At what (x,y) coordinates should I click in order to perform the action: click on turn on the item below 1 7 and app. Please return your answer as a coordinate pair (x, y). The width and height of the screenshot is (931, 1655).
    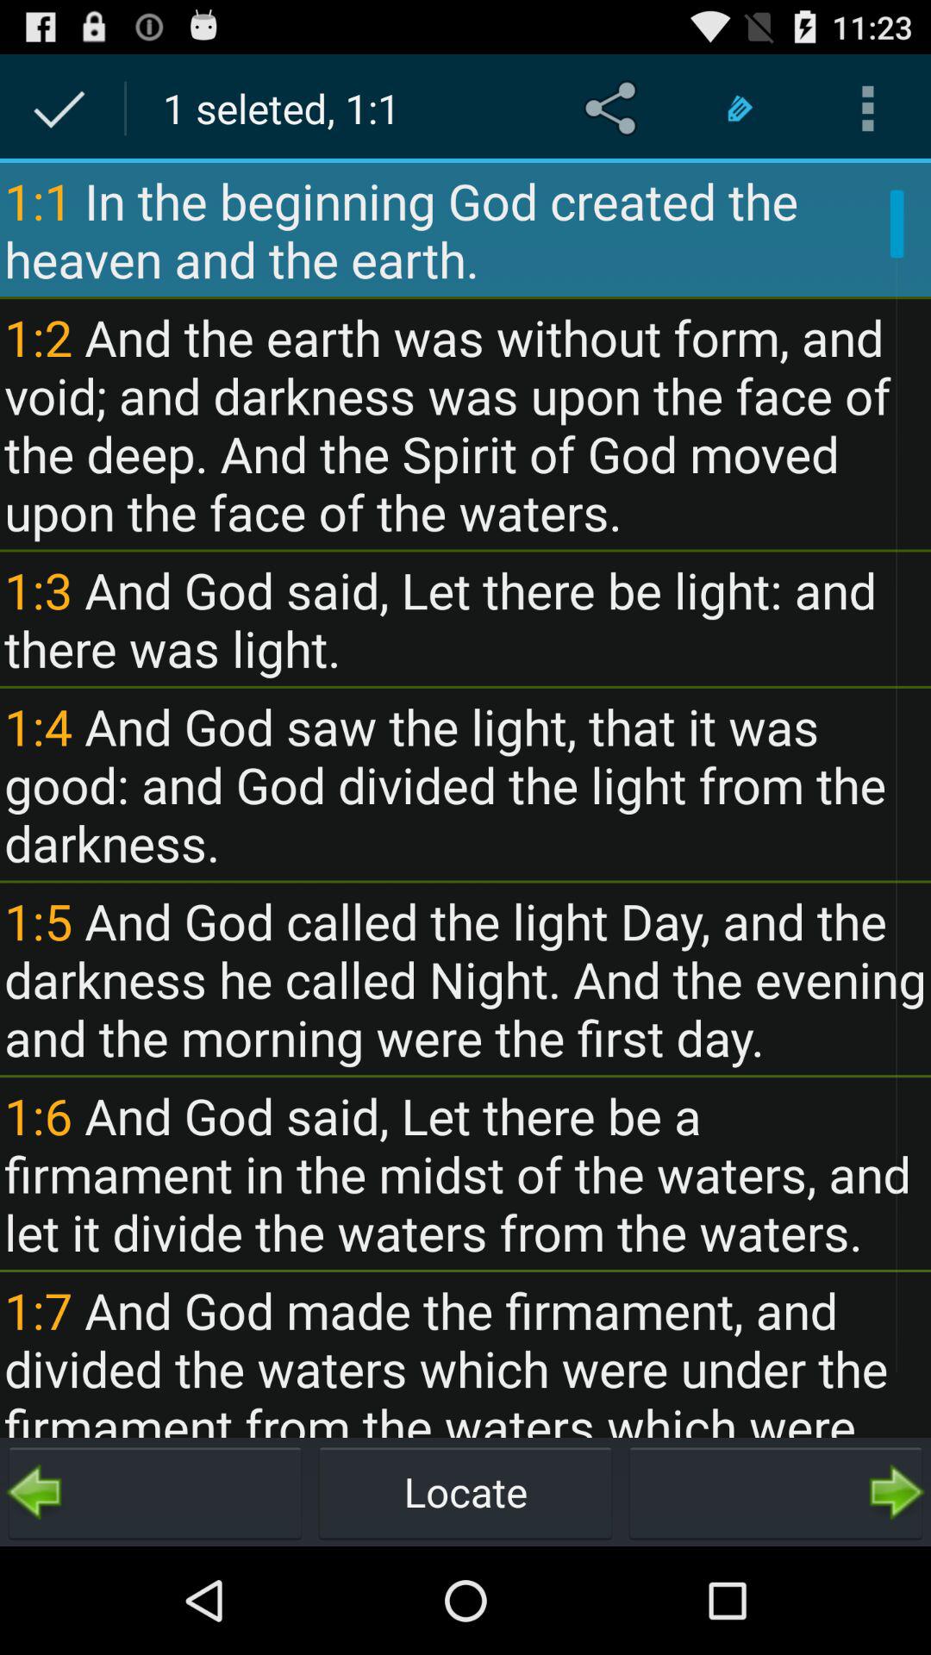
    Looking at the image, I should click on (776, 1491).